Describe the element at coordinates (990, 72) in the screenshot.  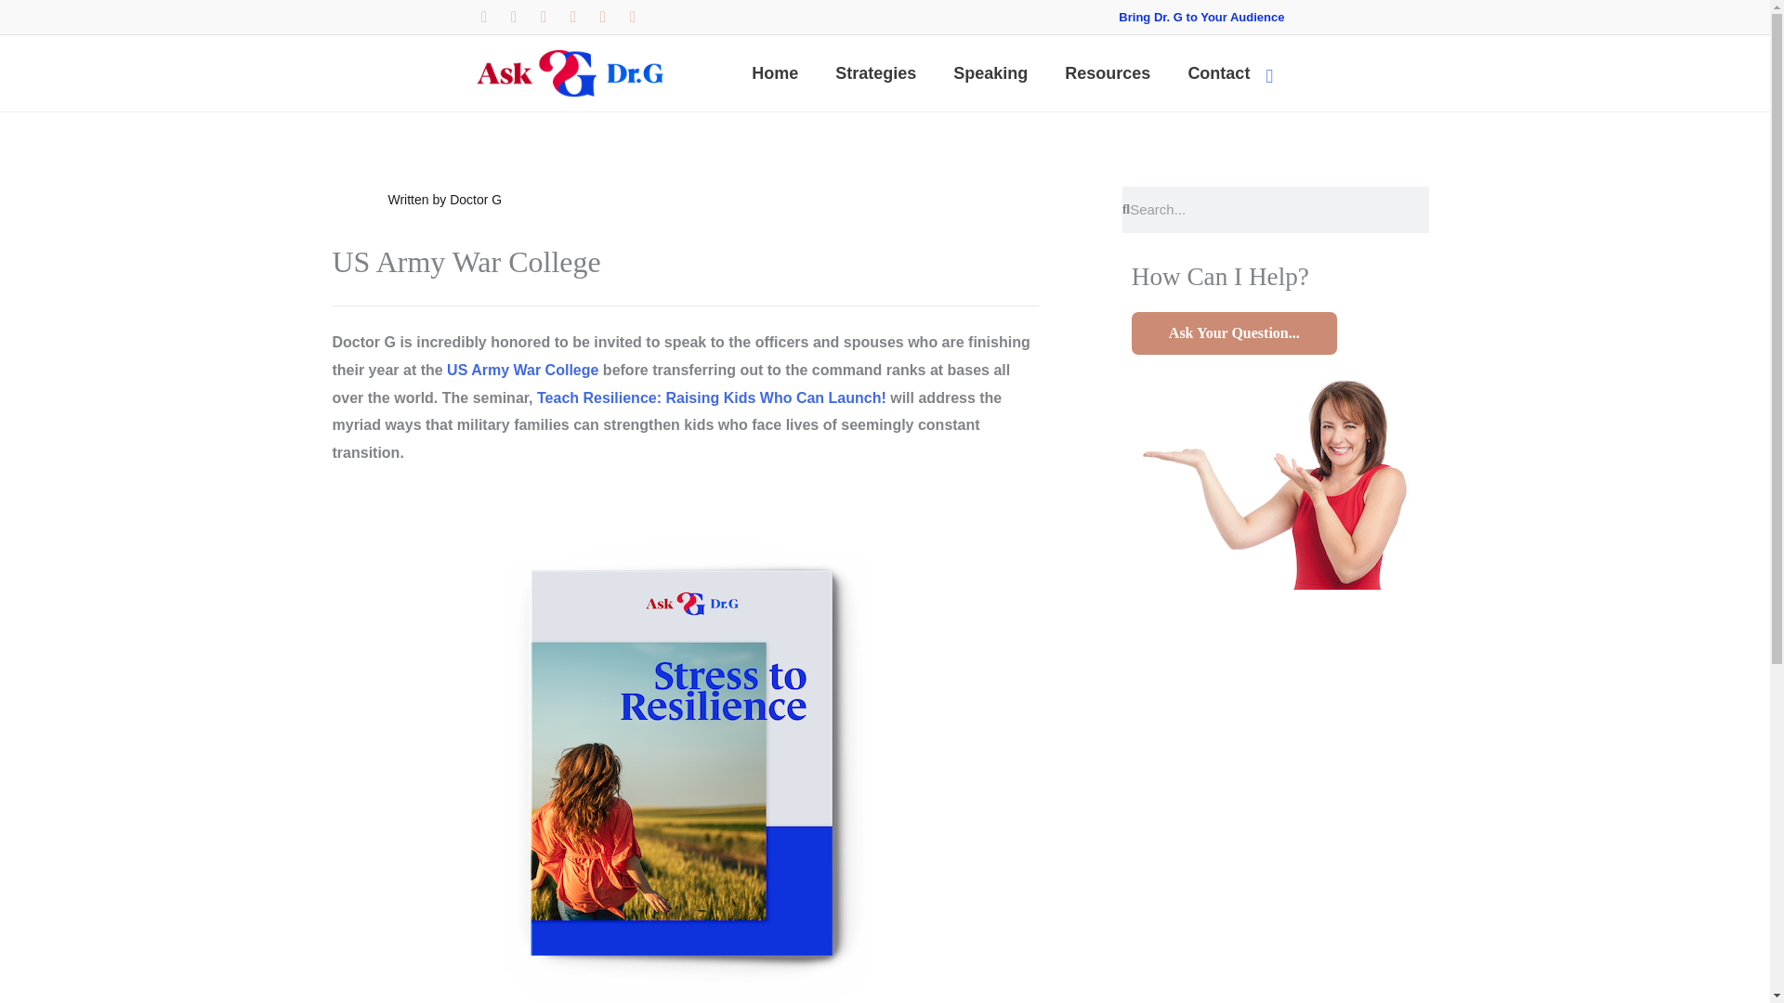
I see `Speaking` at that location.